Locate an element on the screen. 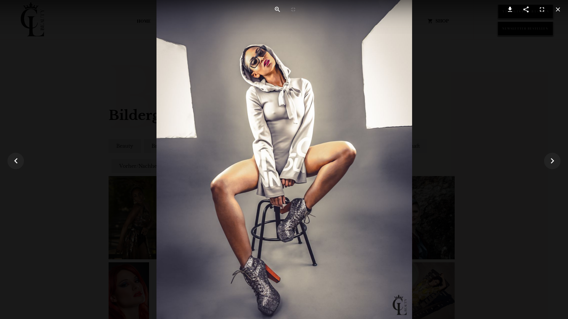 Image resolution: width=568 pixels, height=319 pixels. BERATUNG is located at coordinates (239, 21).